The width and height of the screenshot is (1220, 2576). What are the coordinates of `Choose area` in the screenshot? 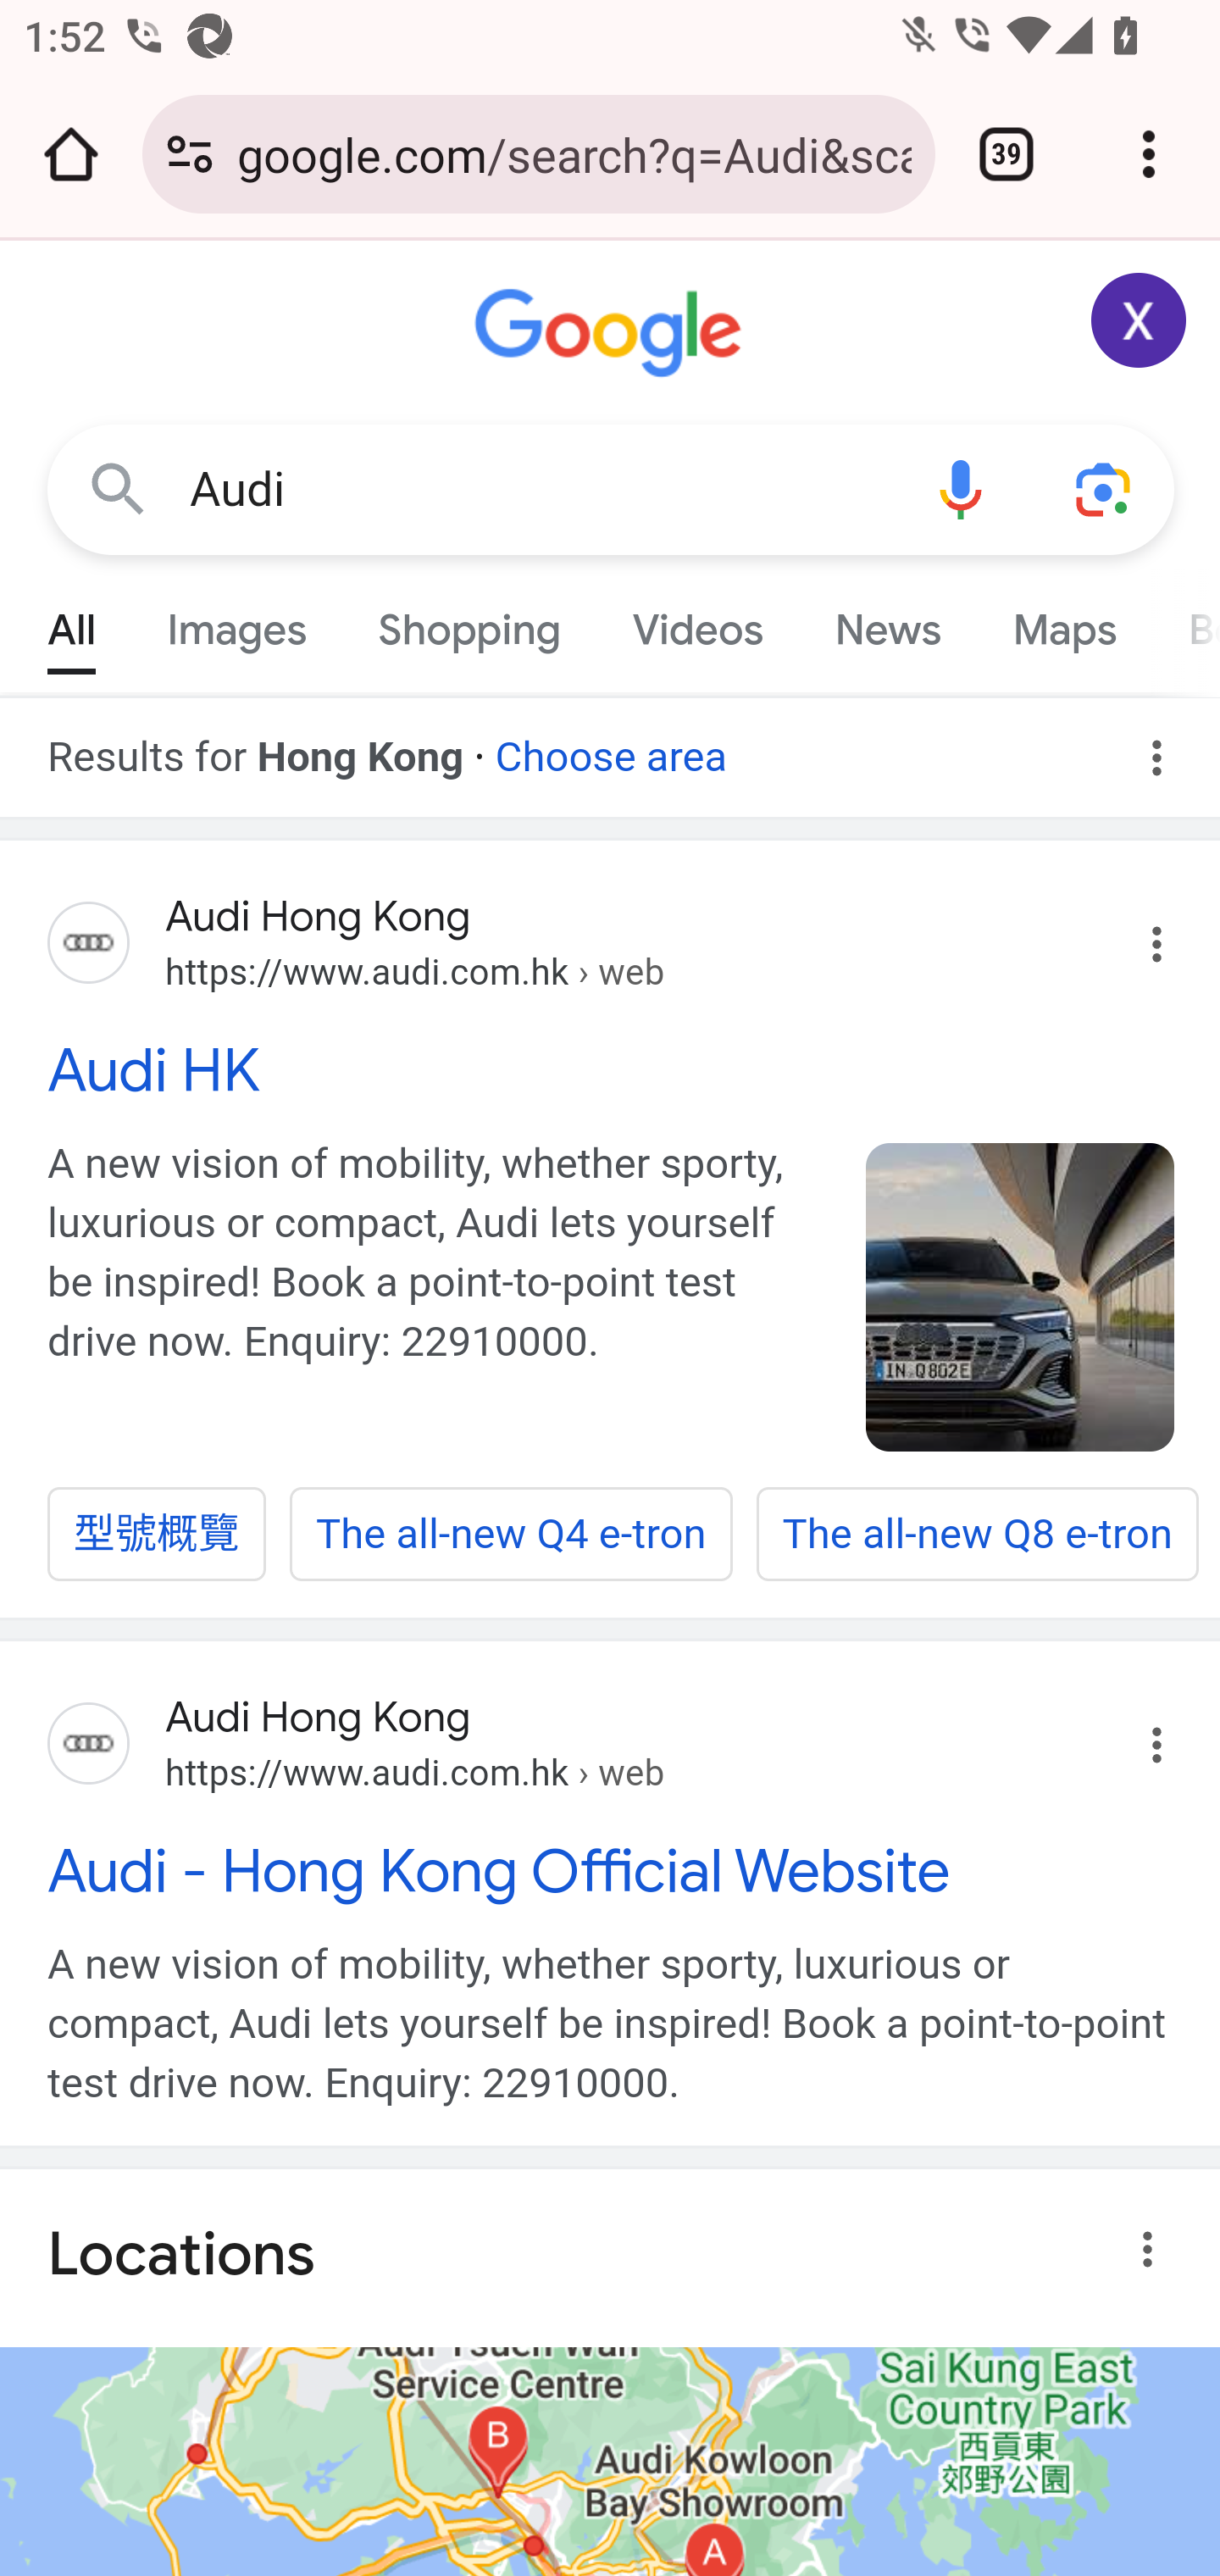 It's located at (610, 746).